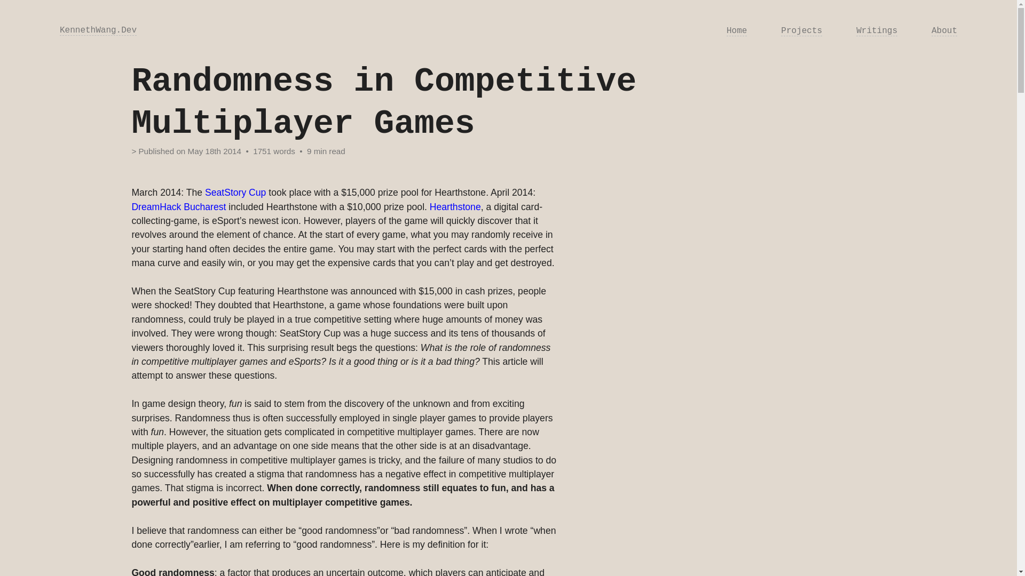 The height and width of the screenshot is (576, 1025). I want to click on SeatStory Cup, so click(237, 193).